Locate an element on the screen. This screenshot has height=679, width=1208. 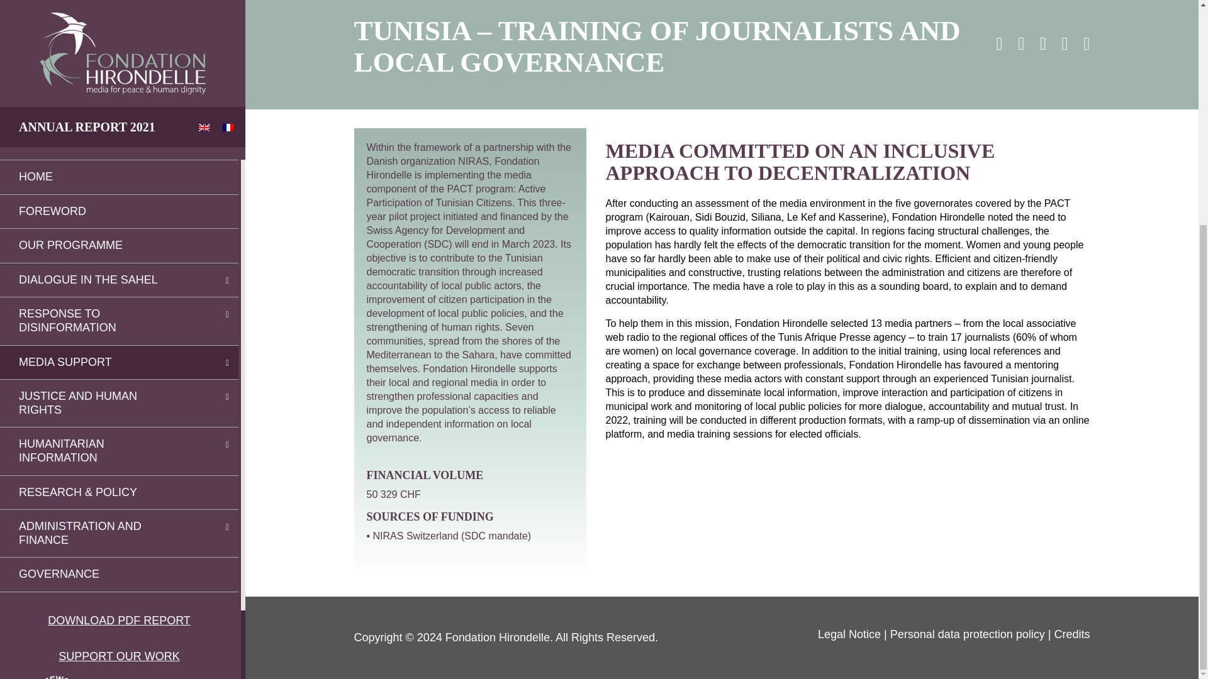
GOVERNANCE is located at coordinates (119, 245).